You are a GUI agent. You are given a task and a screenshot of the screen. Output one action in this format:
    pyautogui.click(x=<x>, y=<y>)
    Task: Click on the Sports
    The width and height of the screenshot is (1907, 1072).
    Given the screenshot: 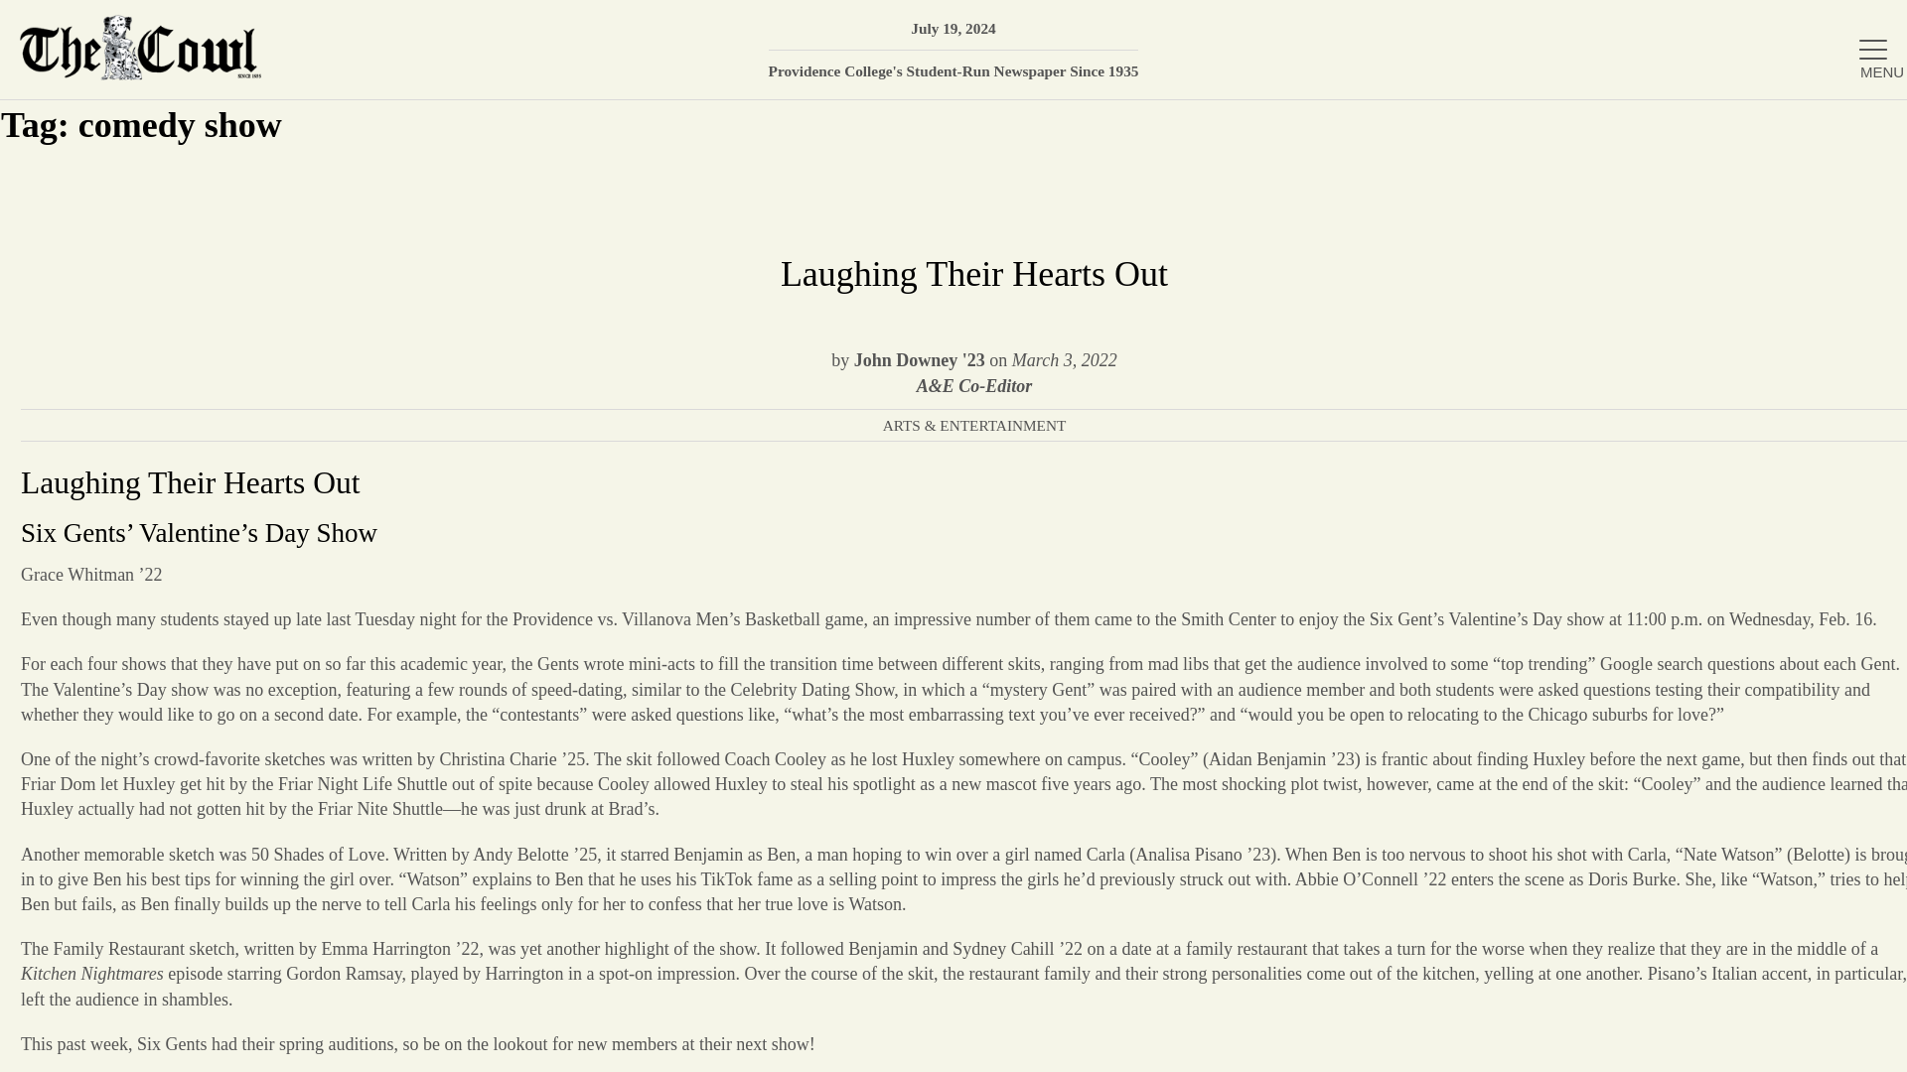 What is the action you would take?
    pyautogui.click(x=1671, y=588)
    